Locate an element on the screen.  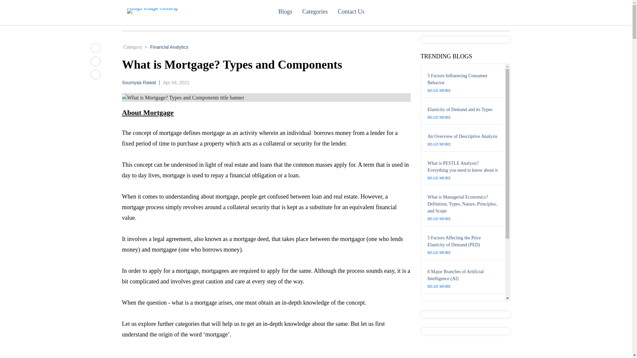
Blogs is located at coordinates (290, 11).